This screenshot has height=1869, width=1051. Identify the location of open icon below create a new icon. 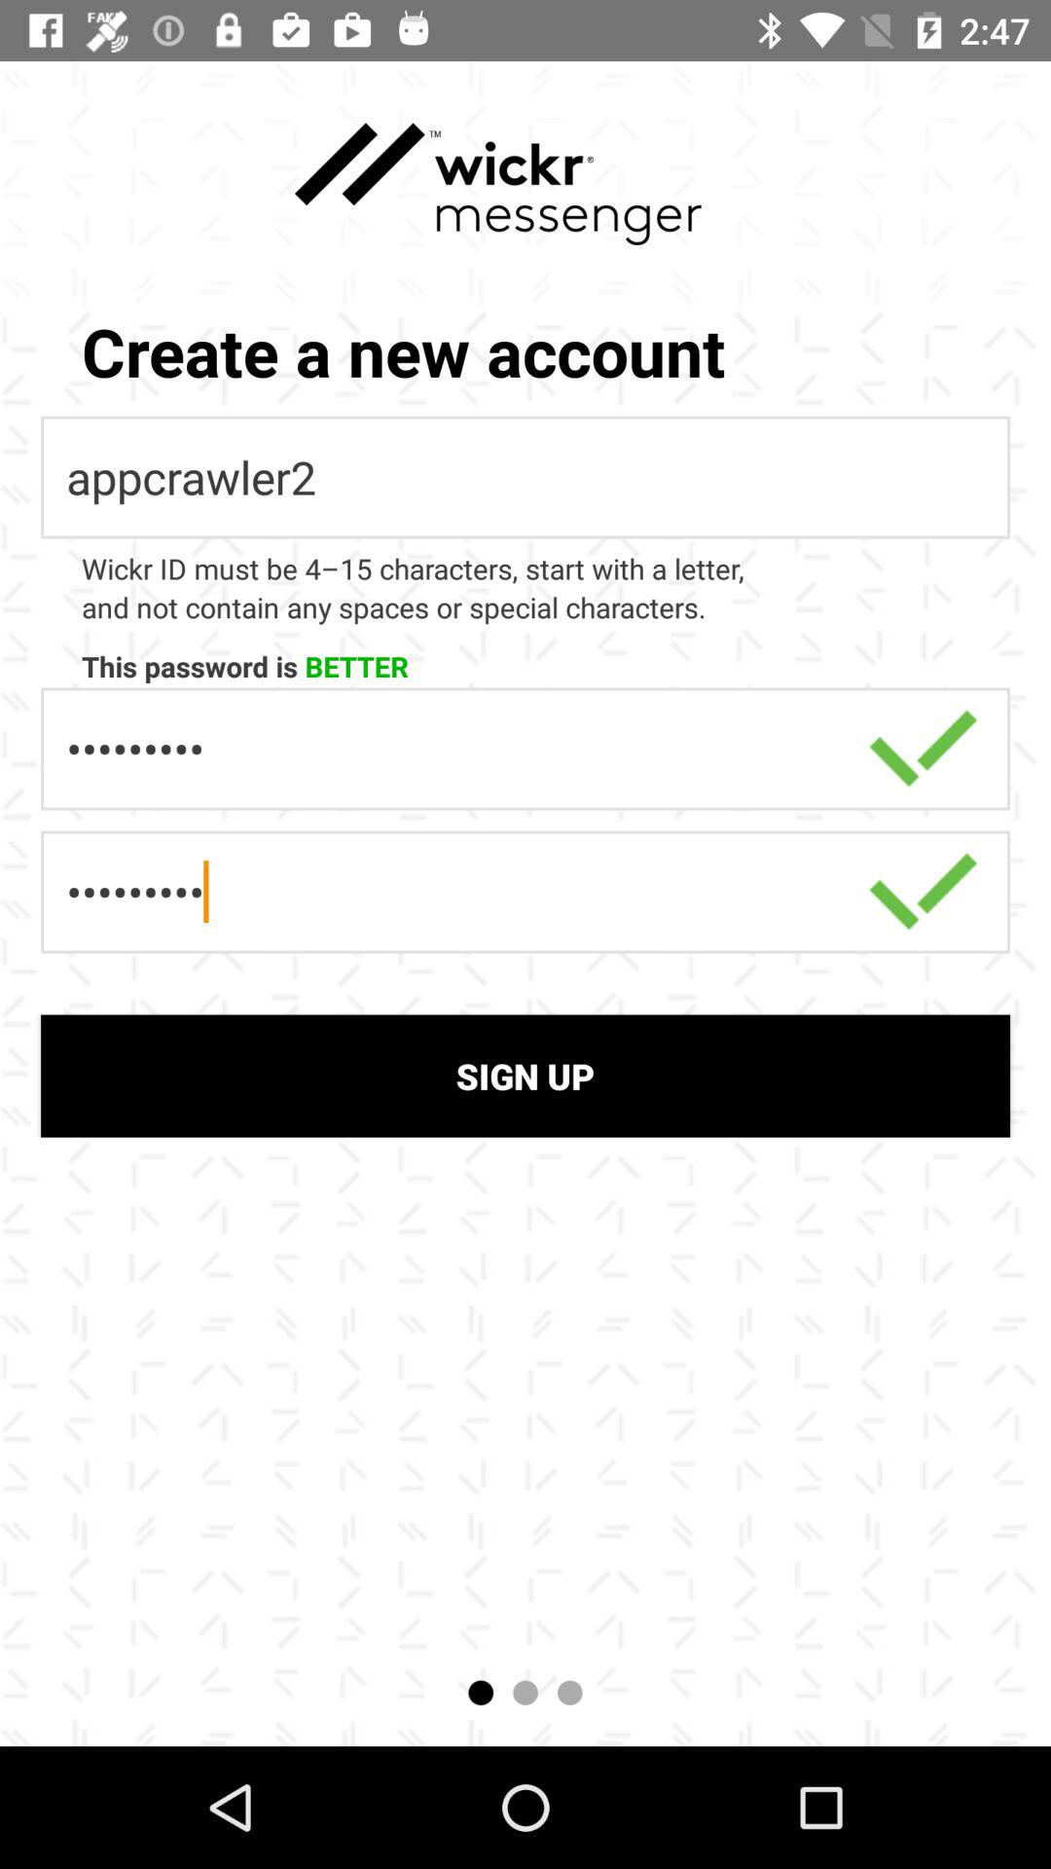
(525, 477).